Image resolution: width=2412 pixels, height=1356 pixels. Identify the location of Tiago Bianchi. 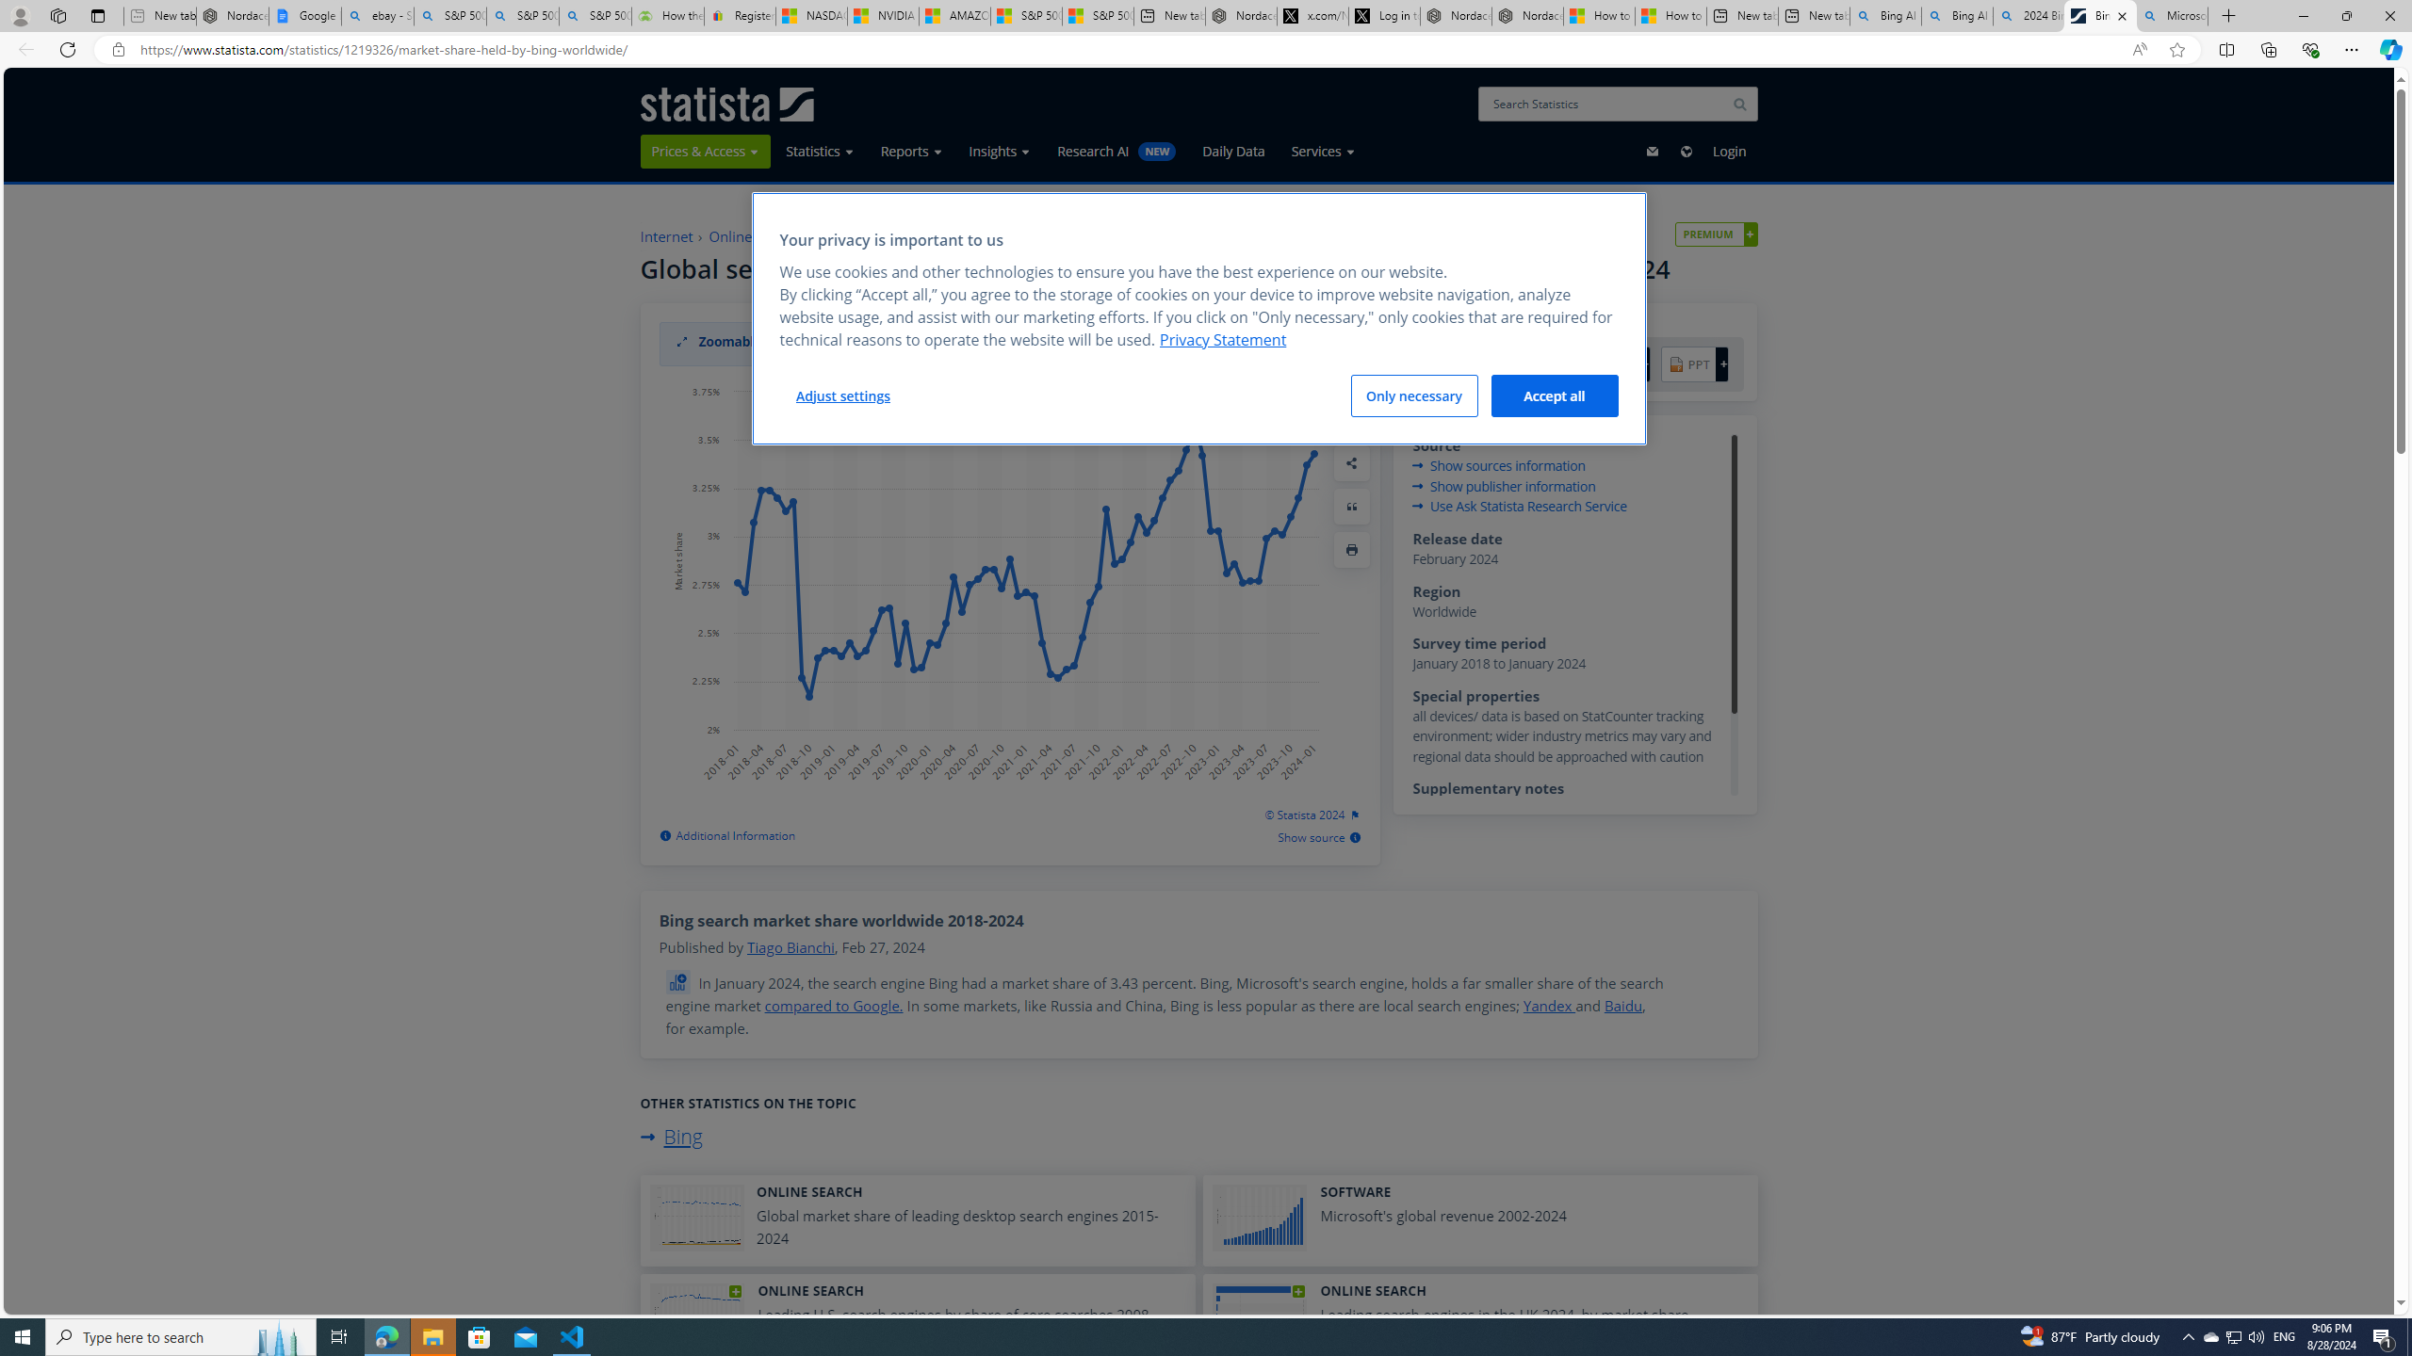
(790, 947).